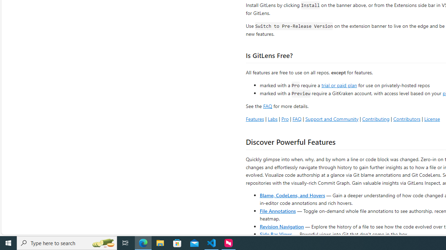  What do you see at coordinates (339, 85) in the screenshot?
I see `trial or paid plan` at bounding box center [339, 85].